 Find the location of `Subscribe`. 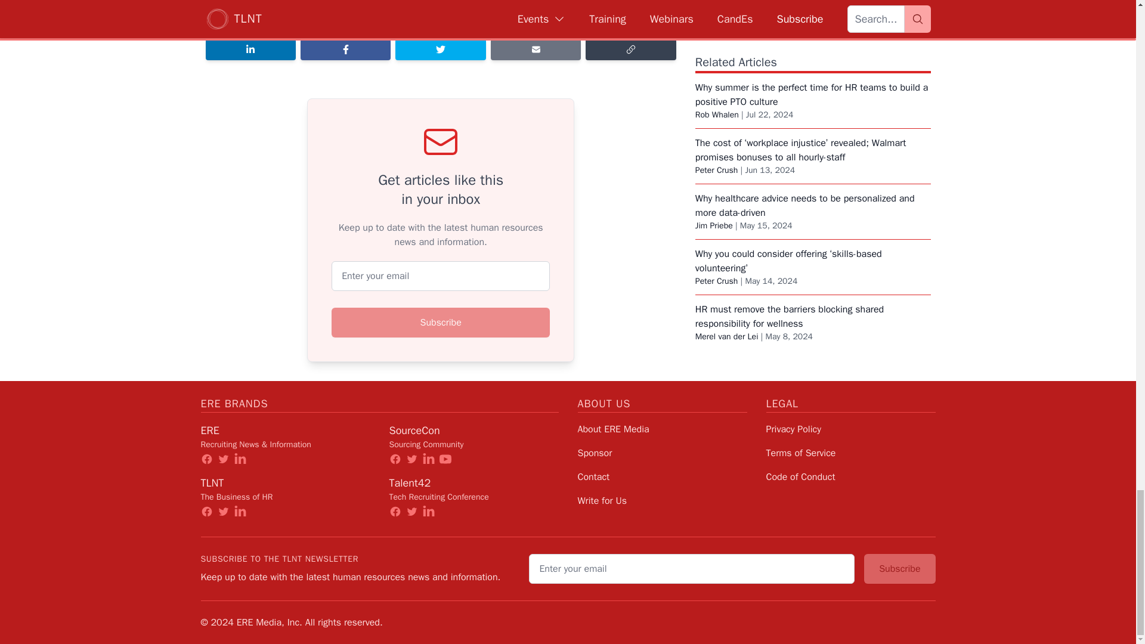

Subscribe is located at coordinates (440, 322).